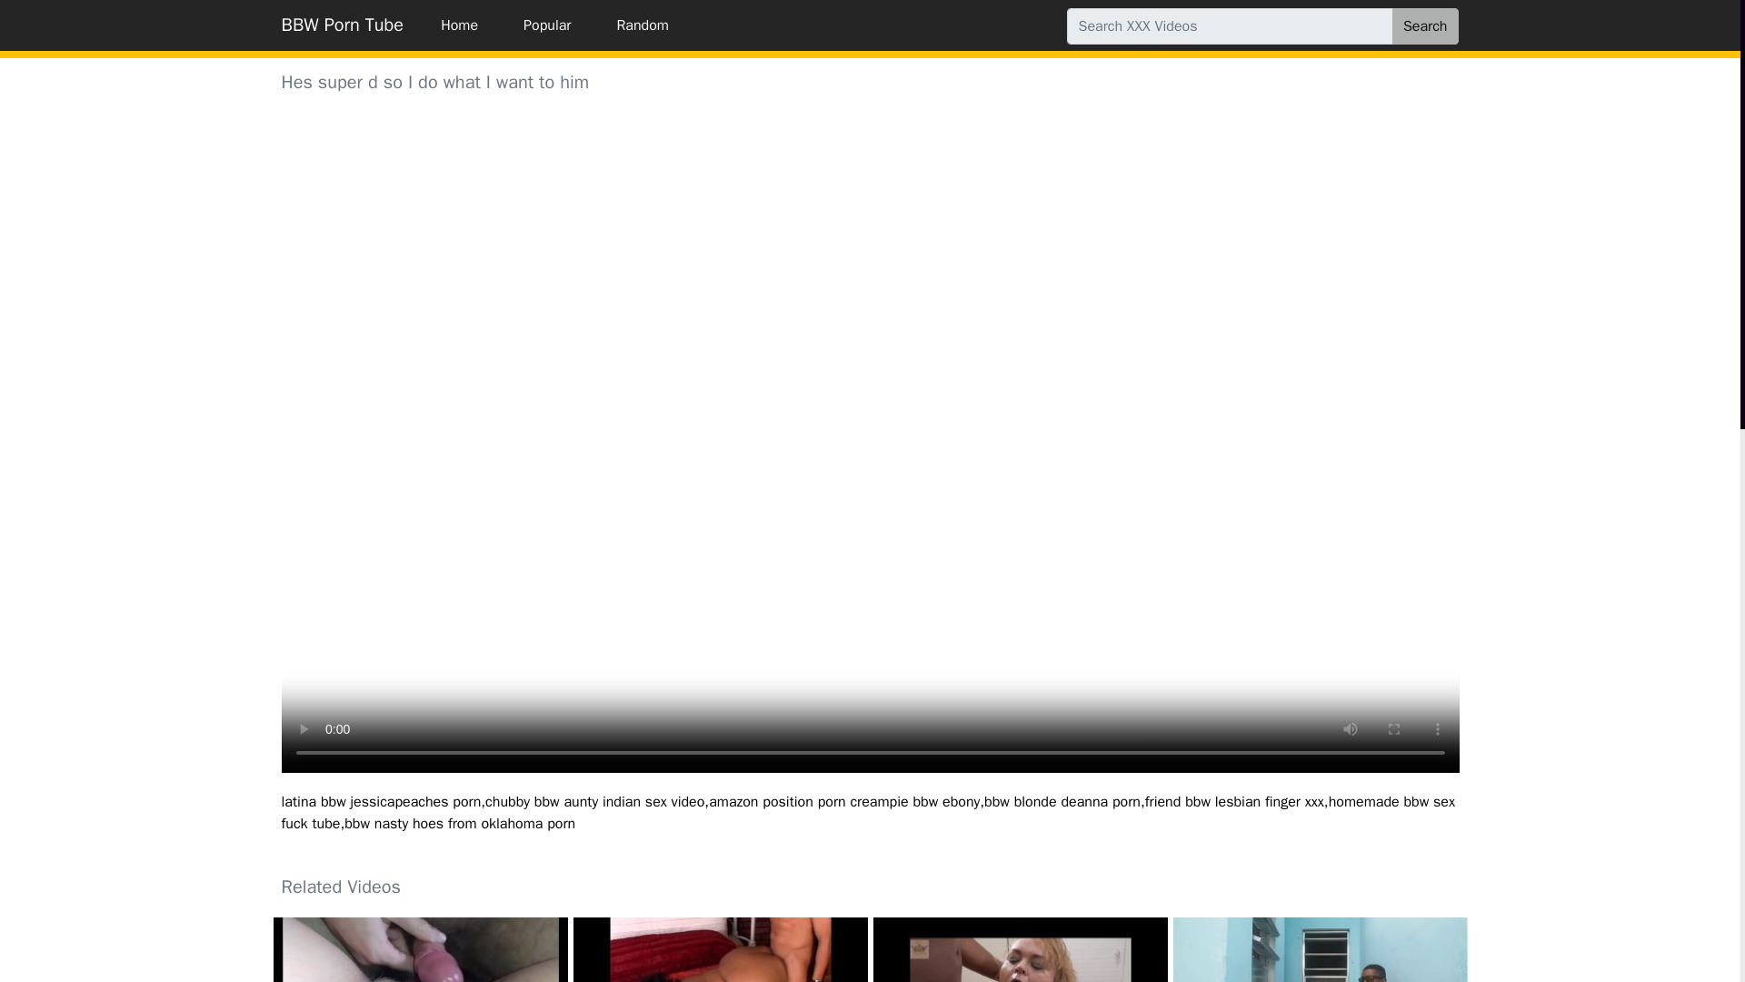 The height and width of the screenshot is (982, 1745). I want to click on popular, so click(642, 25).